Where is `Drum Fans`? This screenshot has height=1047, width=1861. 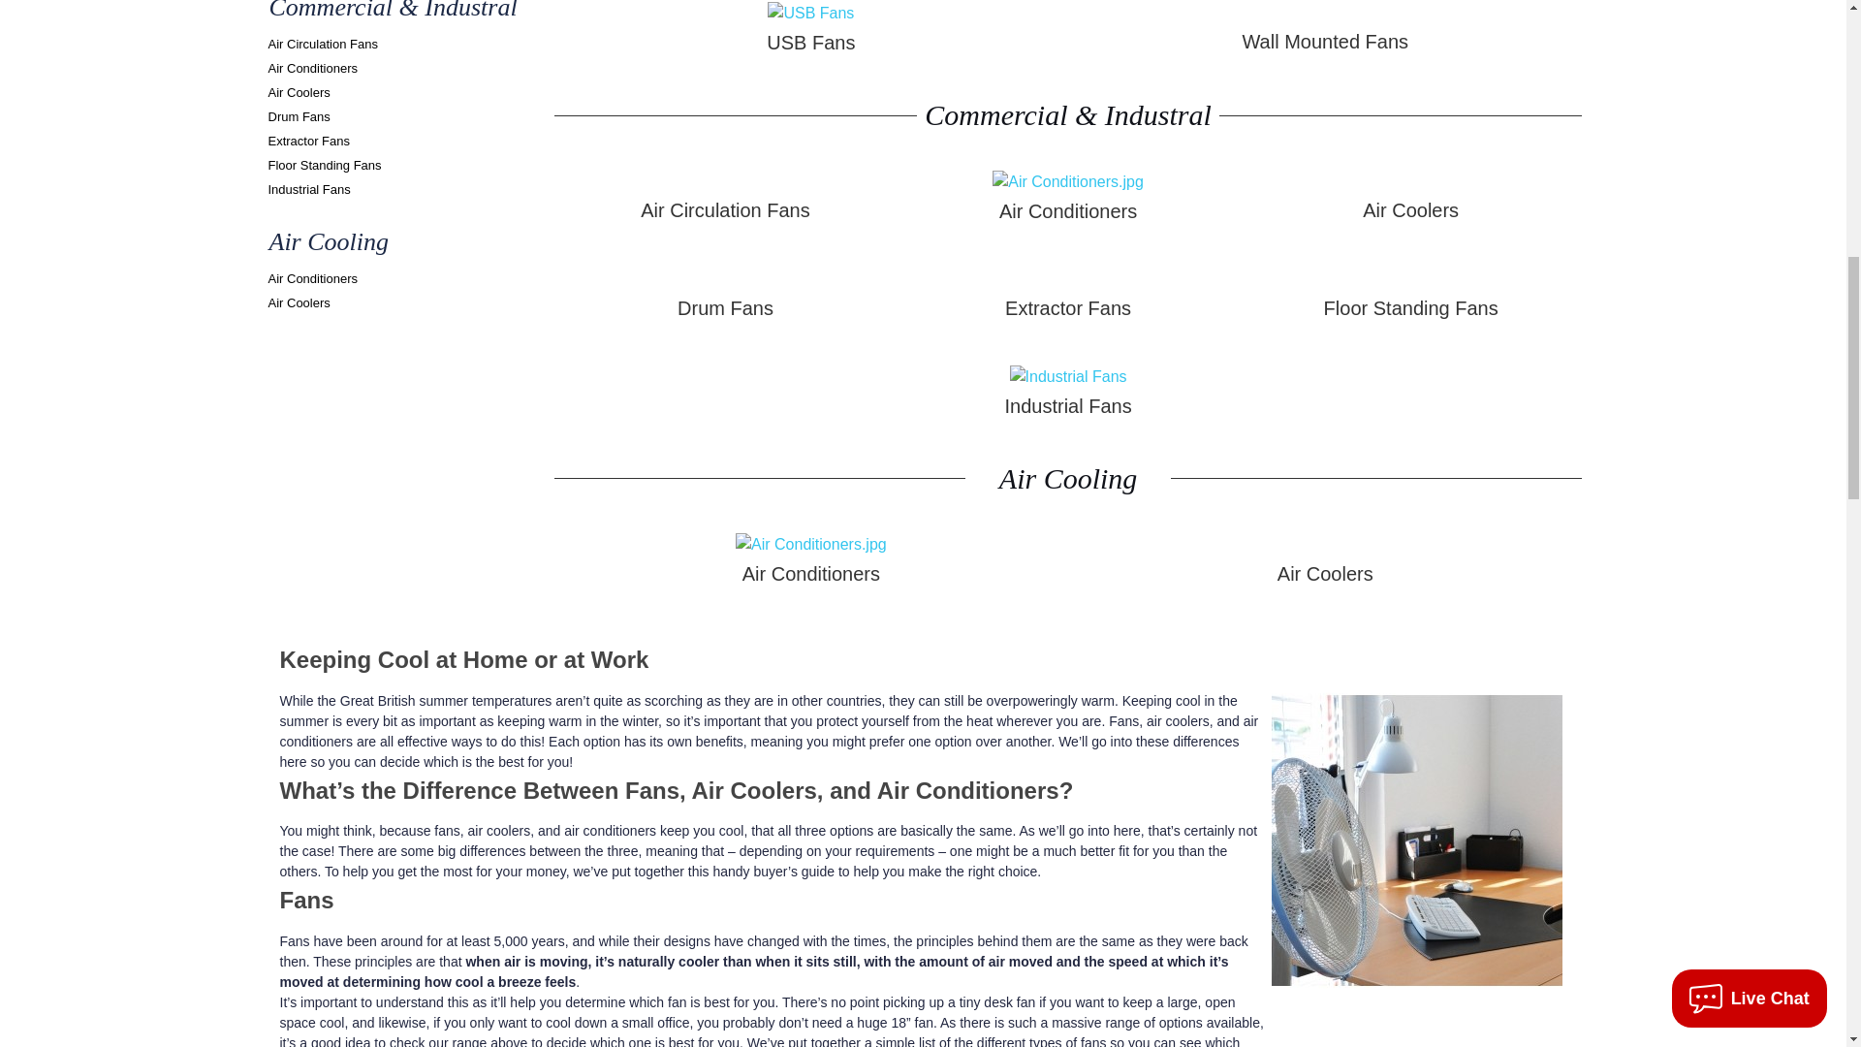 Drum Fans is located at coordinates (299, 116).